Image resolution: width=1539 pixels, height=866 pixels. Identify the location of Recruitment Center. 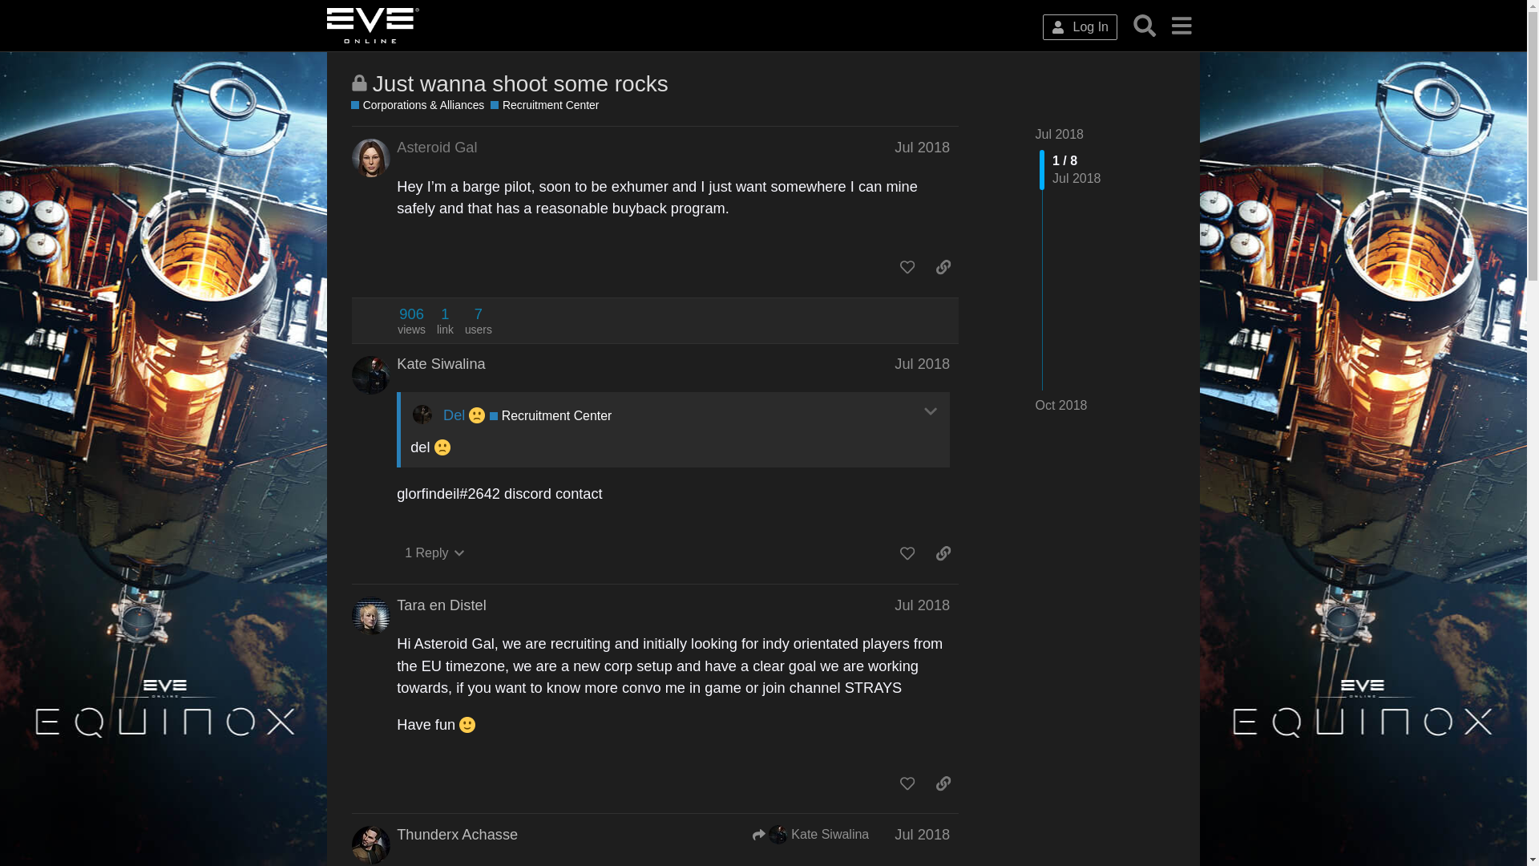
(550, 415).